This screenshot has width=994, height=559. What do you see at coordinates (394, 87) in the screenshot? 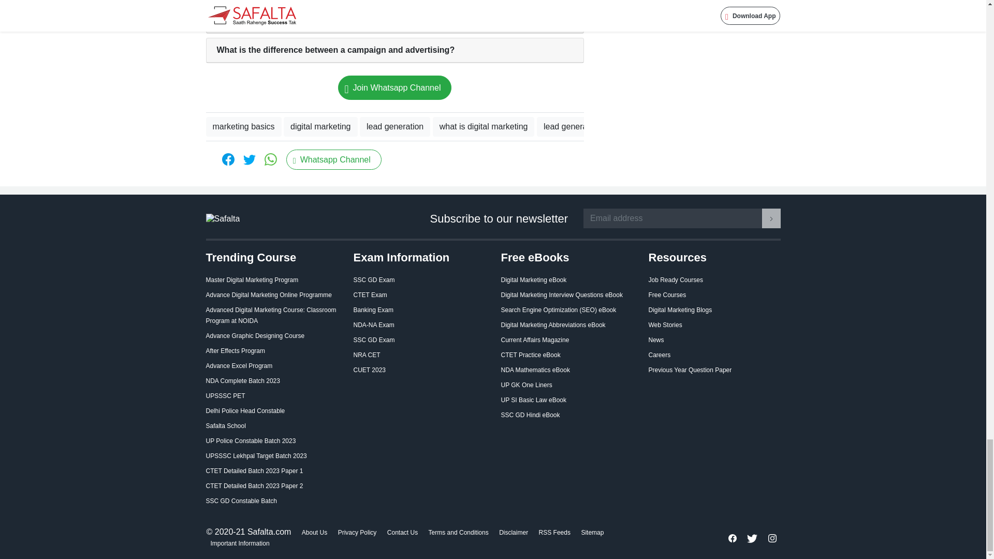
I see `follow our whatsapp channel` at bounding box center [394, 87].